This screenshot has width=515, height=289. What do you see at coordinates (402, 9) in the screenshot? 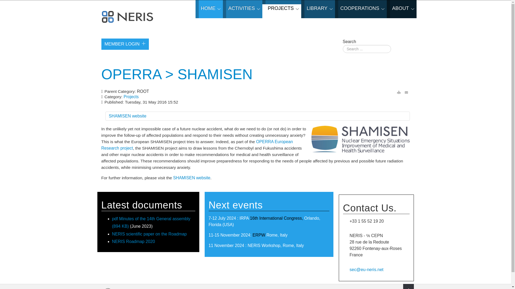
I see `ABOUT` at bounding box center [402, 9].